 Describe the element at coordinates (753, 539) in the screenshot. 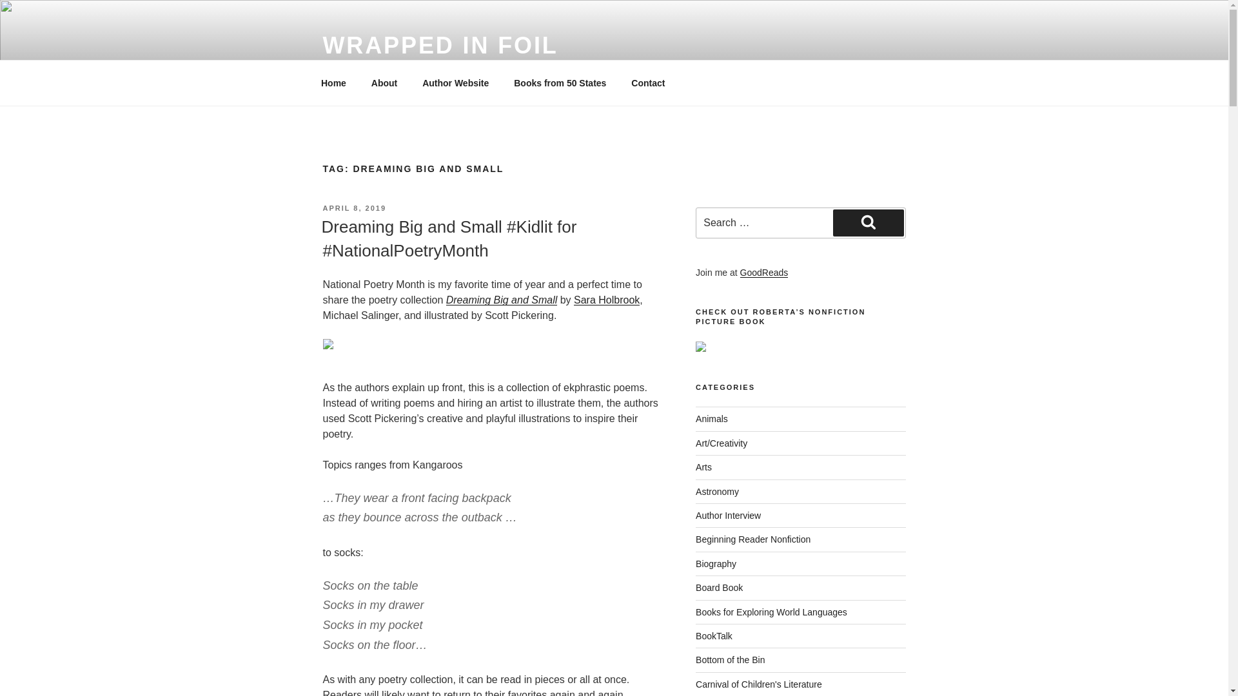

I see `Beginning Reader Nonfiction` at that location.